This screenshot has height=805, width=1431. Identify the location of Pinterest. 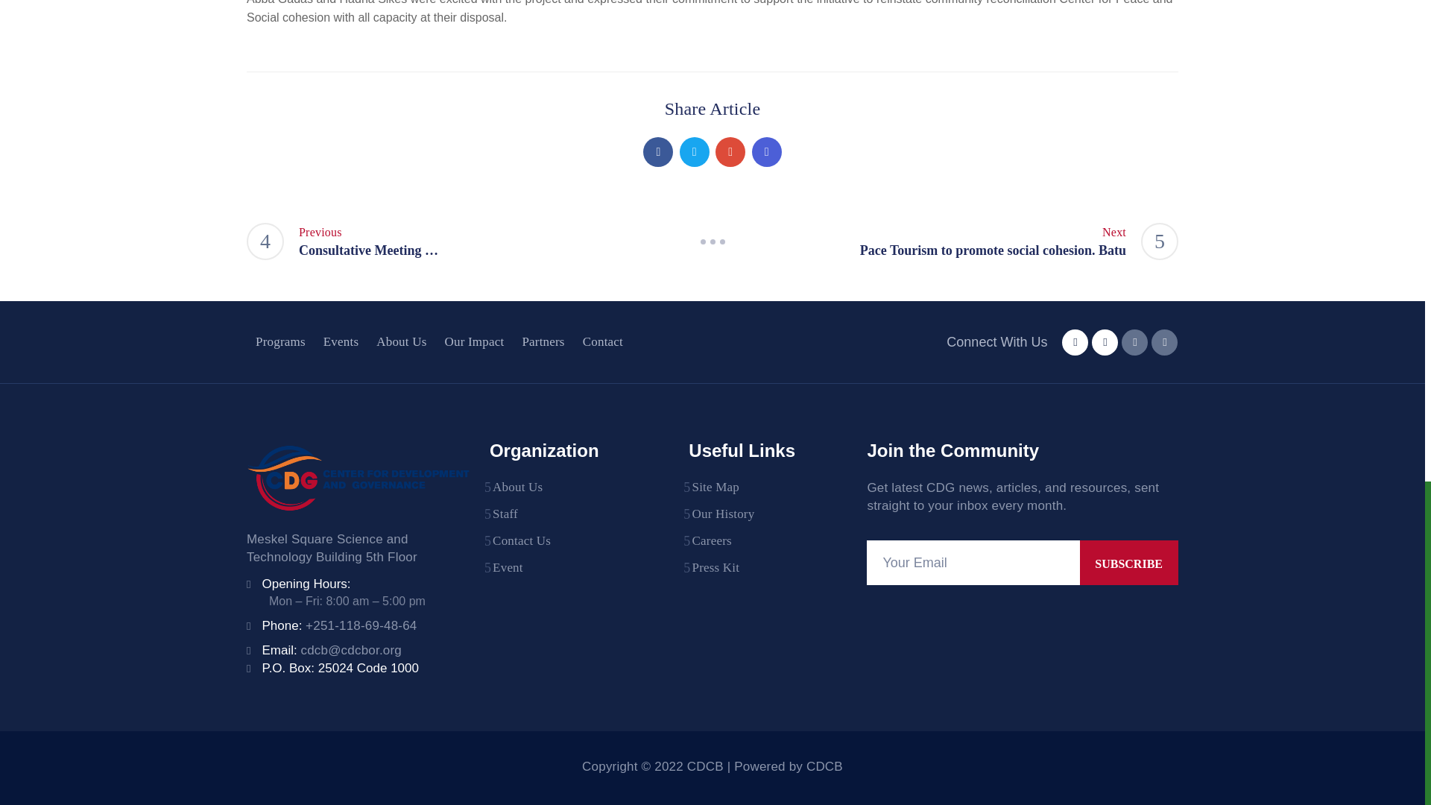
(730, 151).